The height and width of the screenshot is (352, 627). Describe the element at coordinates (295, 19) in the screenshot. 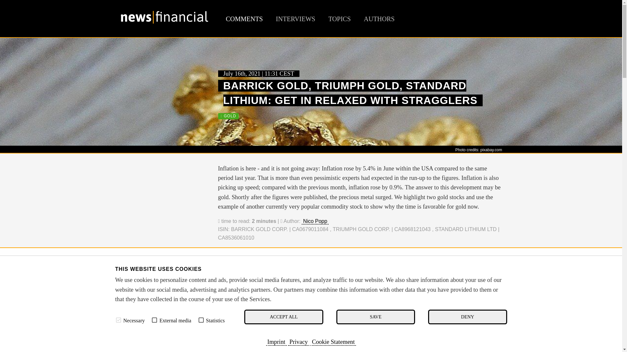

I see `INTERVIEWS` at that location.